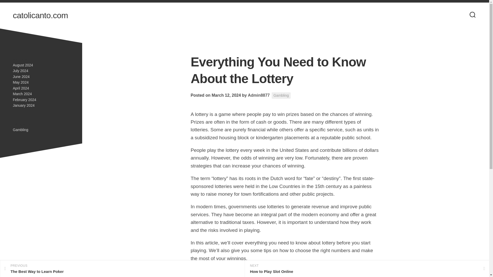 This screenshot has width=493, height=277. What do you see at coordinates (23, 65) in the screenshot?
I see `August 2024` at bounding box center [23, 65].